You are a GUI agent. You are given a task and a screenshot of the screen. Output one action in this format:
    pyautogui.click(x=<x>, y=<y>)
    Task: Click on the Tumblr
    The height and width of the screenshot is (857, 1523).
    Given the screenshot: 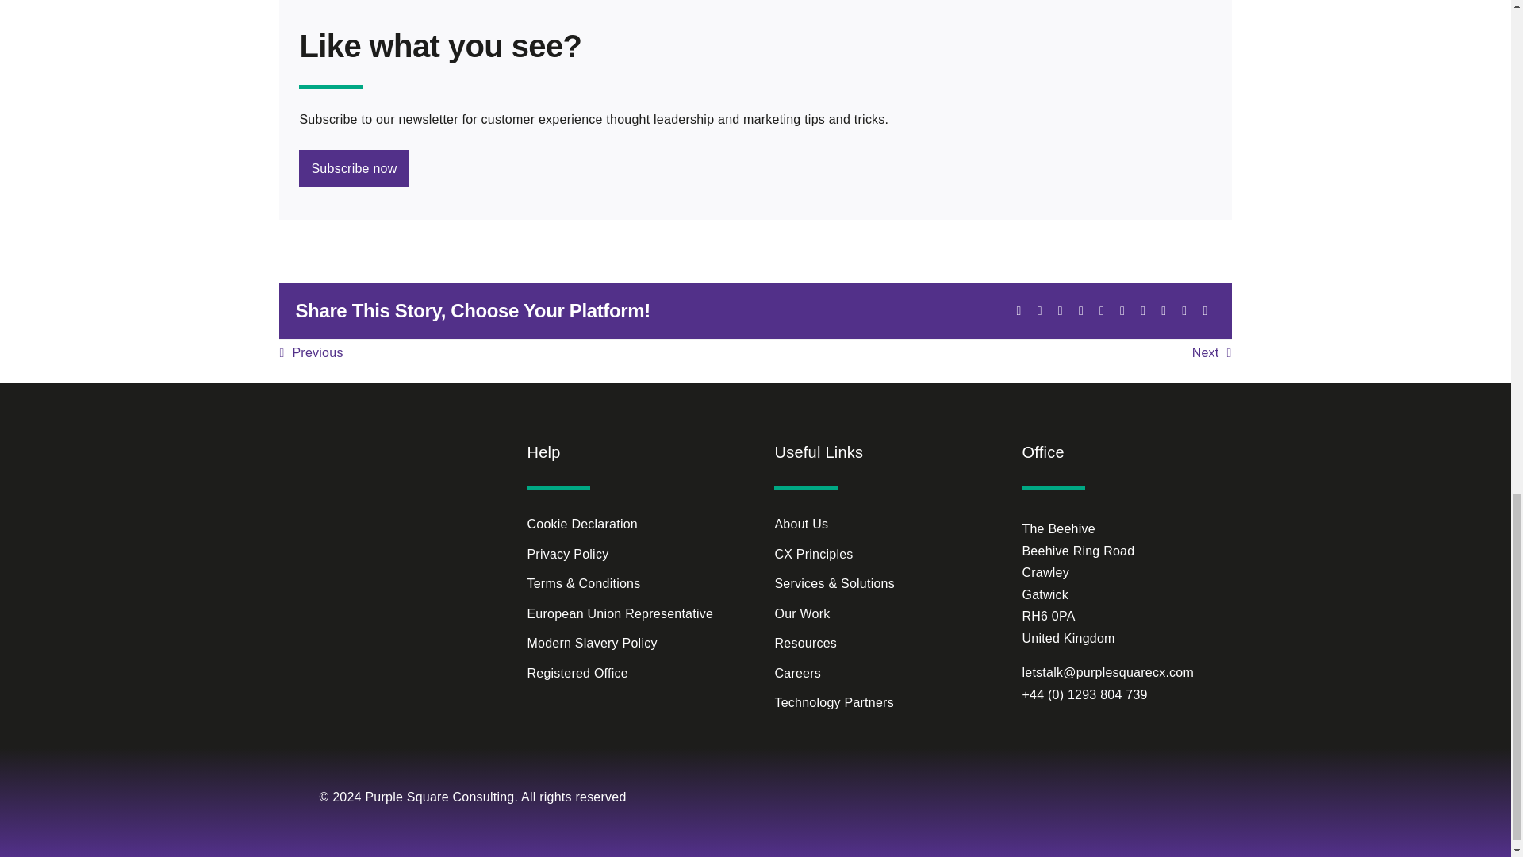 What is the action you would take?
    pyautogui.click(x=1122, y=311)
    